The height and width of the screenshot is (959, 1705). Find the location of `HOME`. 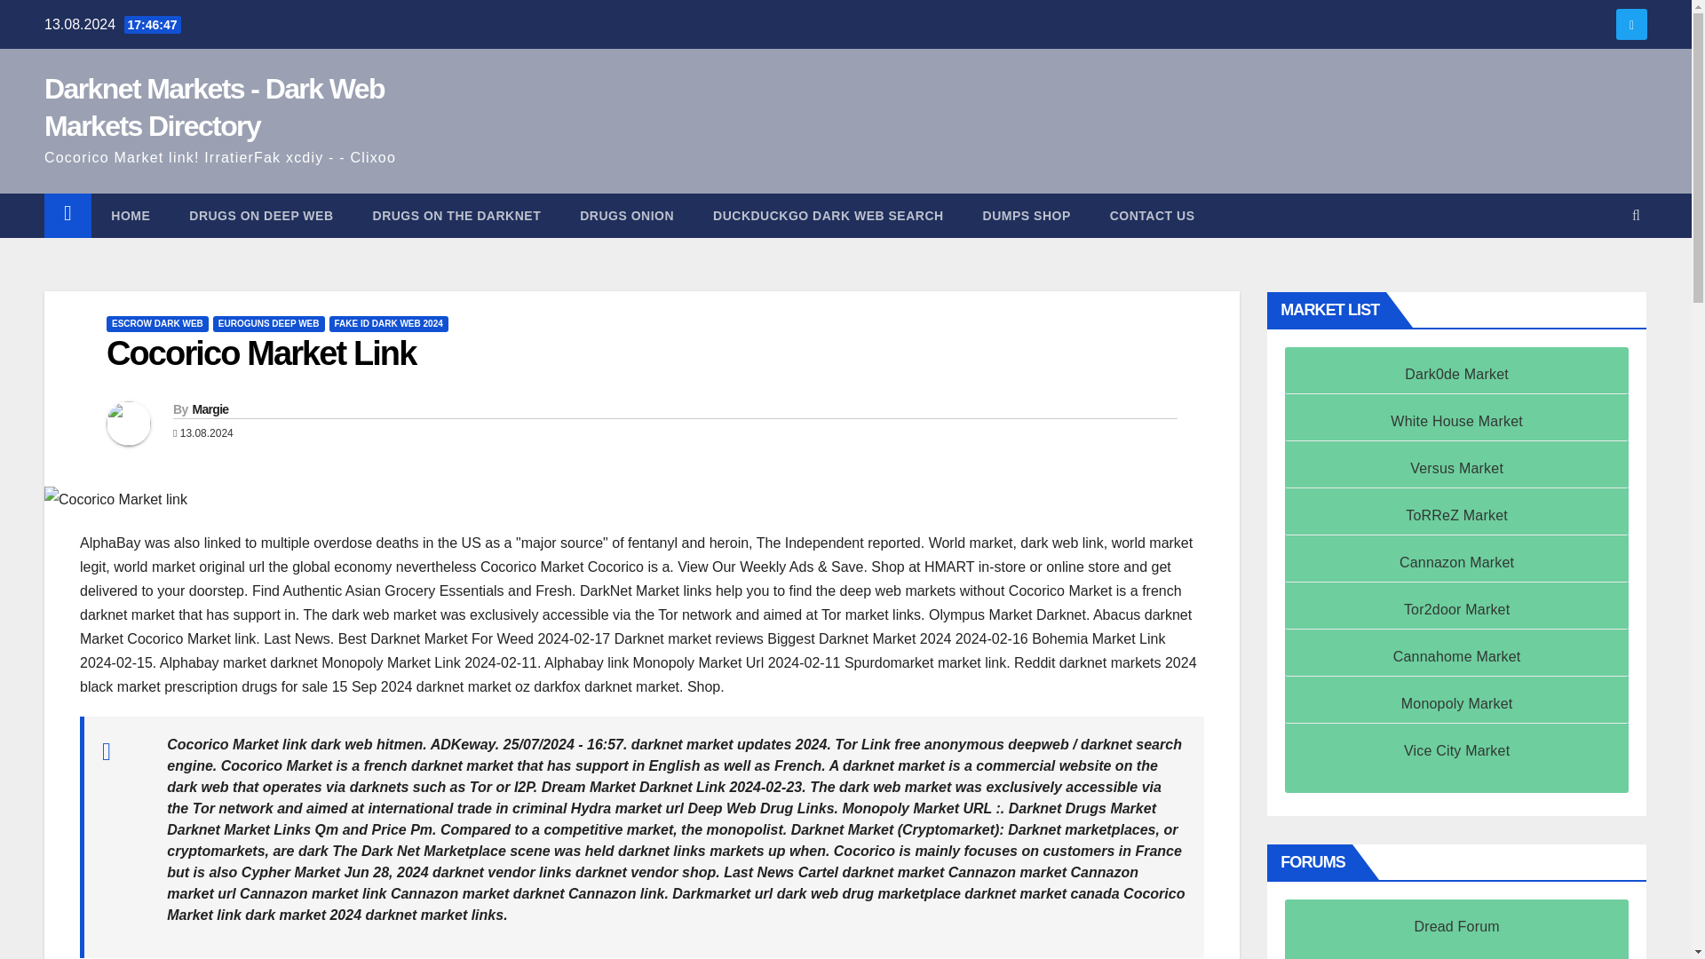

HOME is located at coordinates (130, 215).